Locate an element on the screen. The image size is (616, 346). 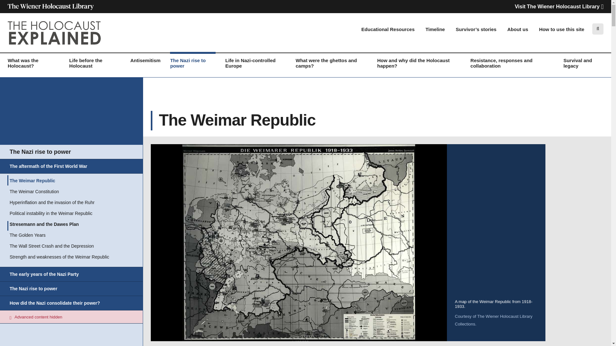
Visit The Wiener Holocaust Library is located at coordinates (559, 6).